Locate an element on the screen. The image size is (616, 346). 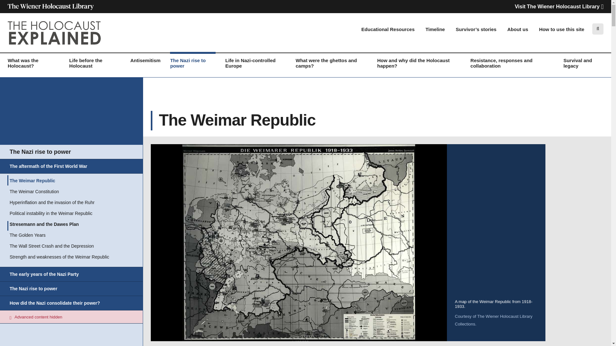
Visit The Wiener Holocaust Library is located at coordinates (559, 6).